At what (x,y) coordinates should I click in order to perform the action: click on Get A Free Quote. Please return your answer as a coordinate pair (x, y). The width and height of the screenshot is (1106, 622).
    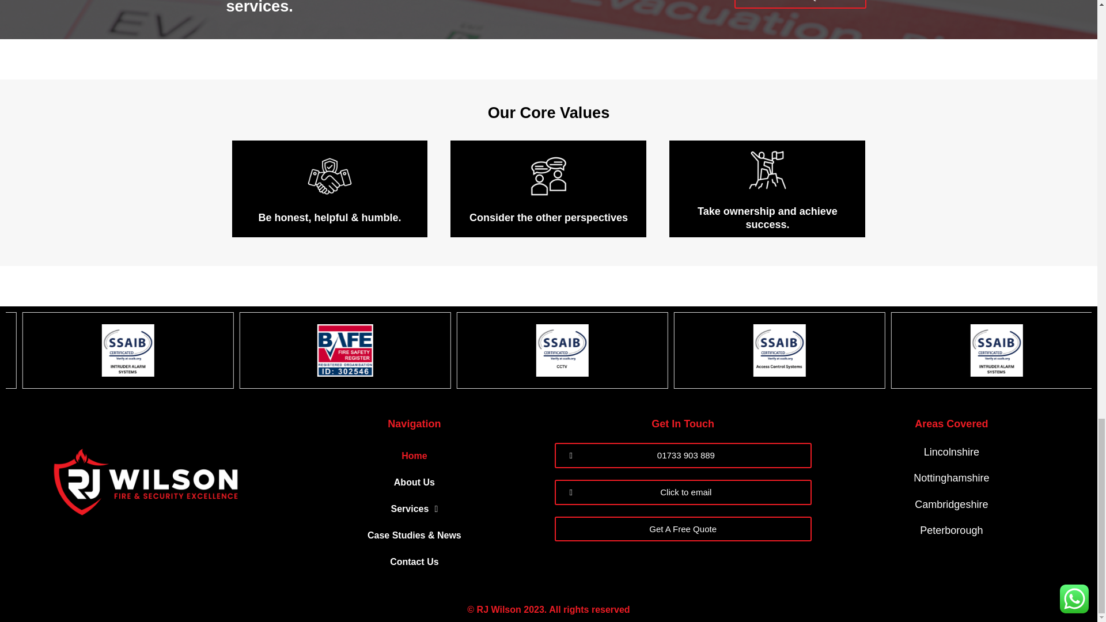
    Looking at the image, I should click on (801, 5).